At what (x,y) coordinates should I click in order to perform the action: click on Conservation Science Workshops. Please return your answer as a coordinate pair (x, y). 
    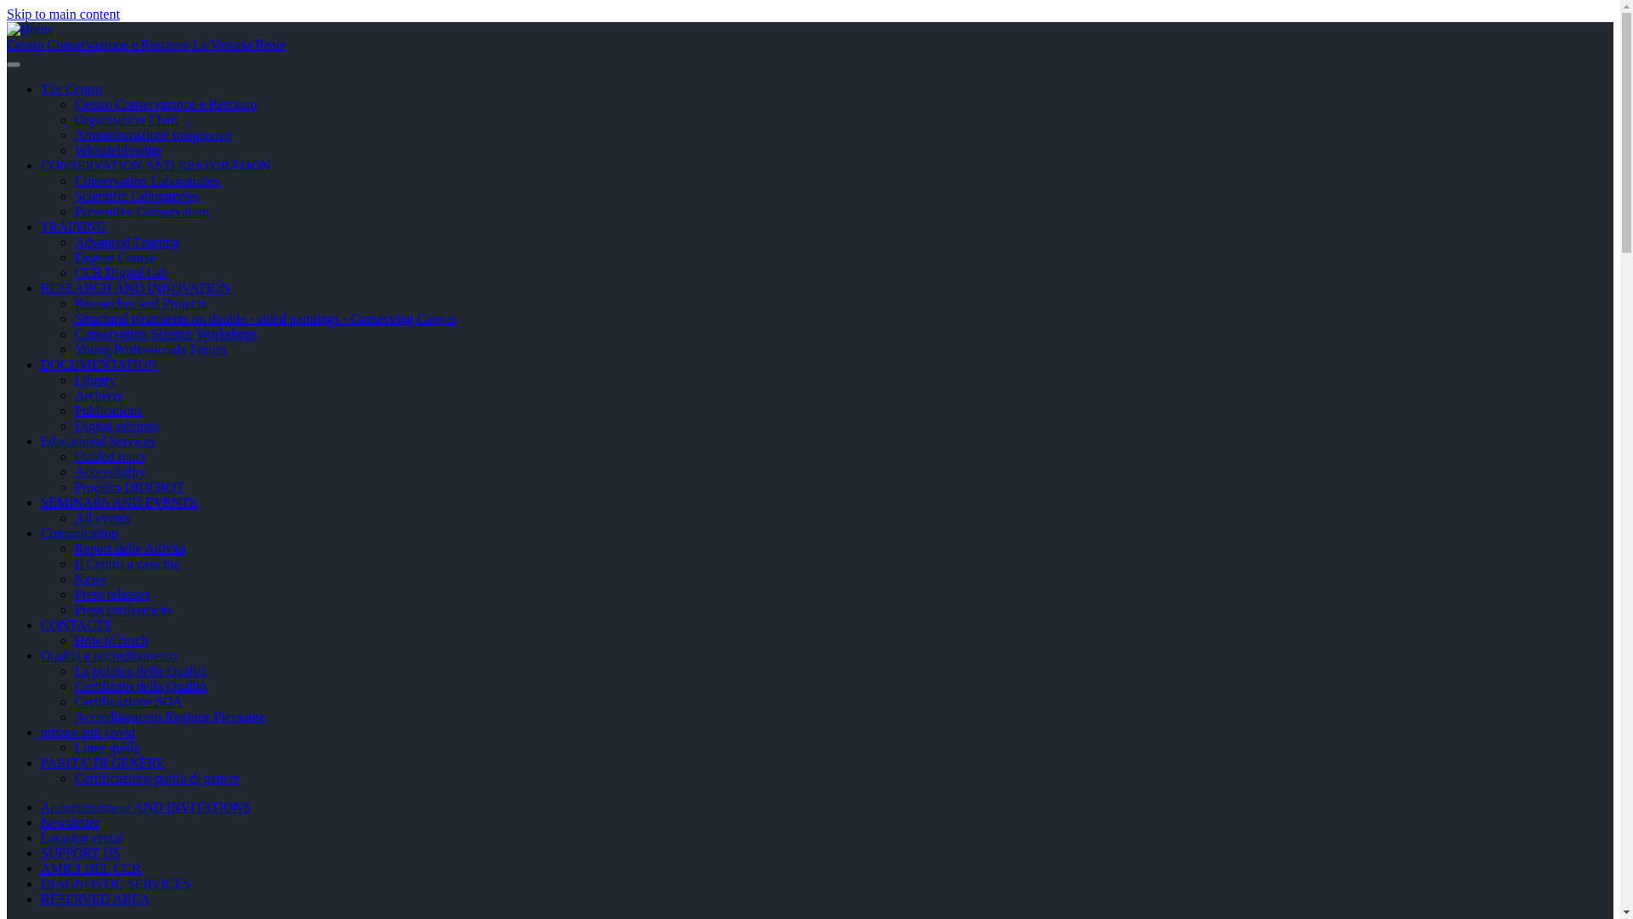
    Looking at the image, I should click on (165, 334).